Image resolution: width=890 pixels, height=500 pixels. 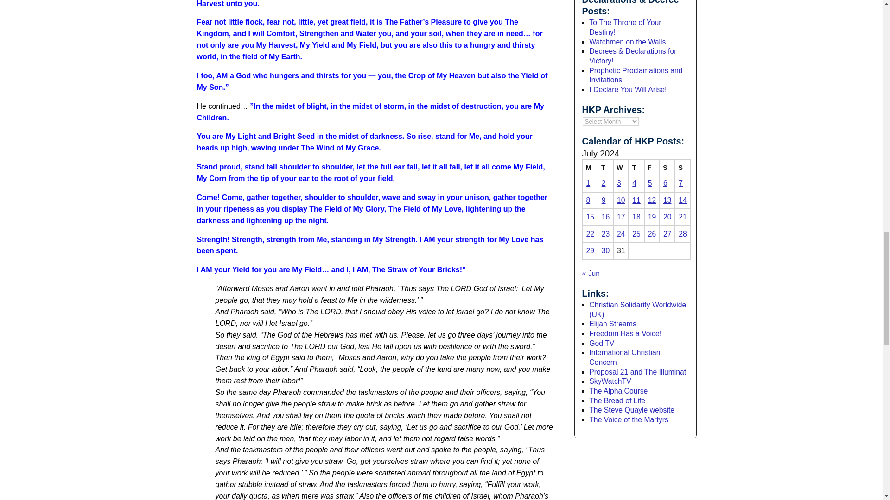 I want to click on Tuesday, so click(x=605, y=167).